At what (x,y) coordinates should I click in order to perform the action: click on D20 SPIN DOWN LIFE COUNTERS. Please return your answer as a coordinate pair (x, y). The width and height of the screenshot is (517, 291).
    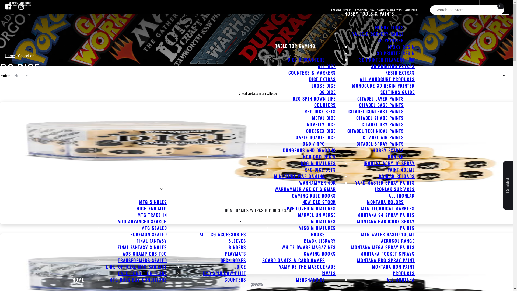
    Looking at the image, I should click on (314, 102).